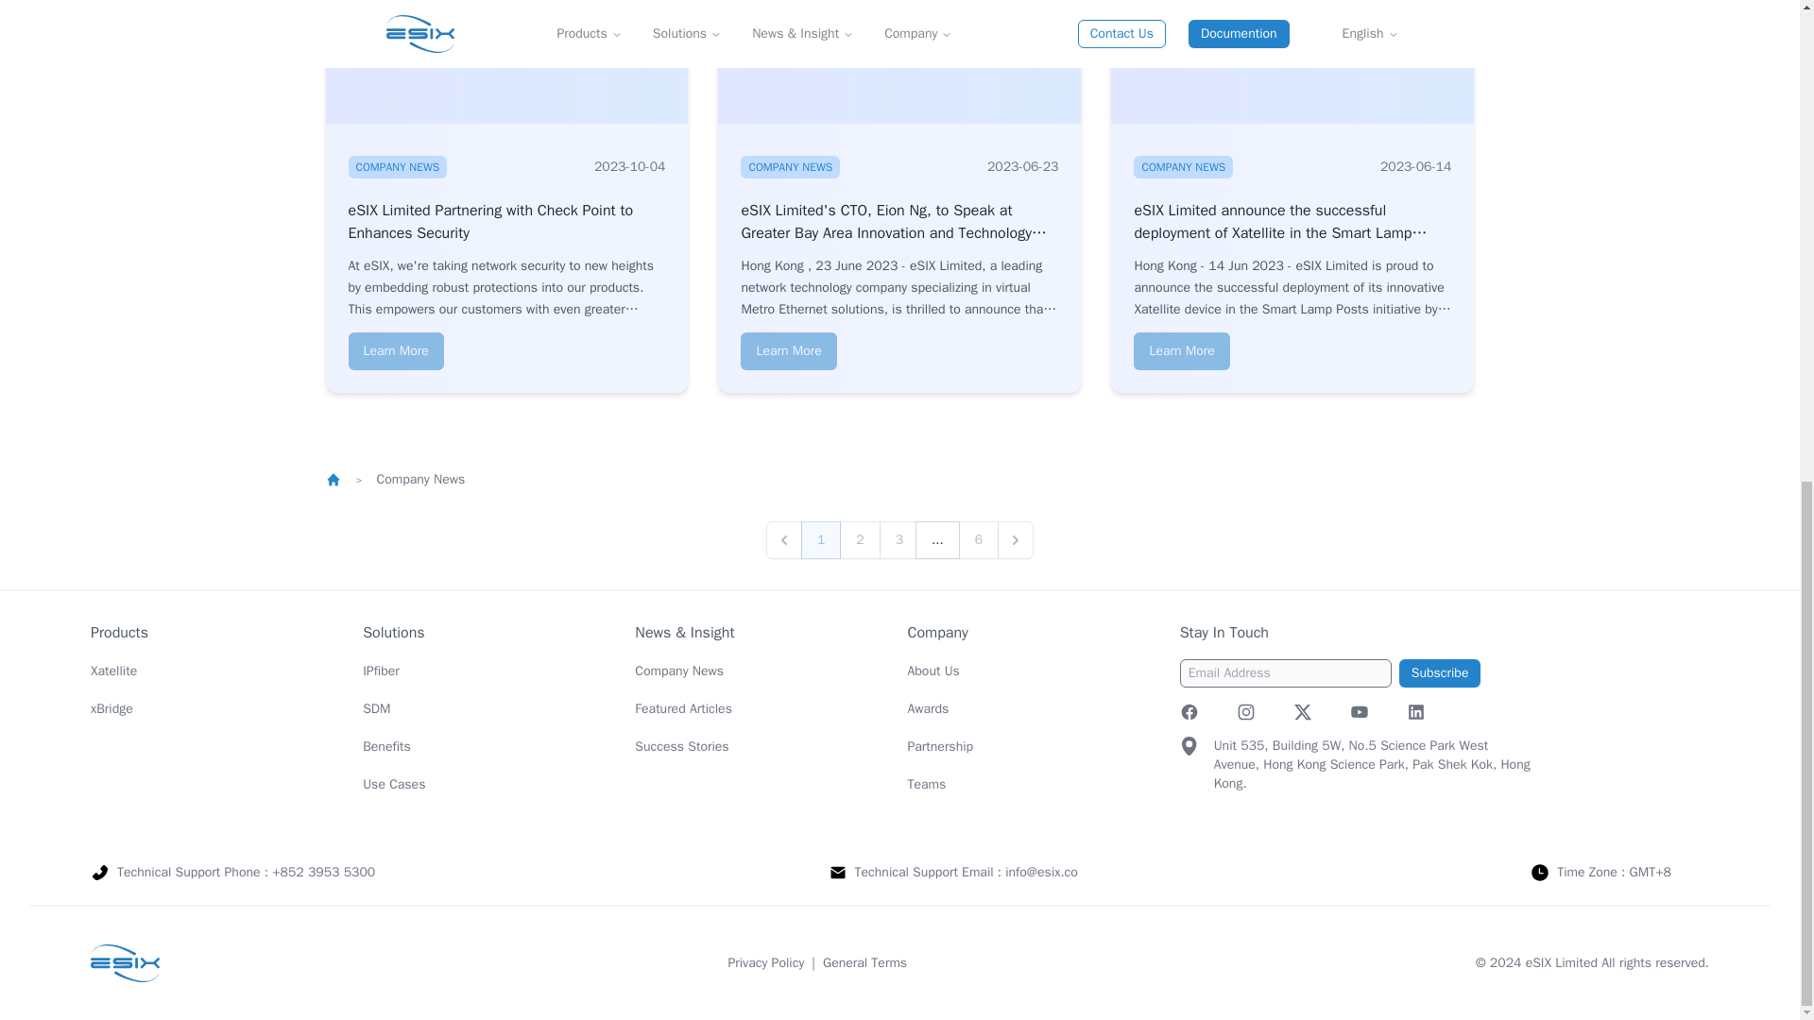 The height and width of the screenshot is (1020, 1814). I want to click on Benefits, so click(387, 745).